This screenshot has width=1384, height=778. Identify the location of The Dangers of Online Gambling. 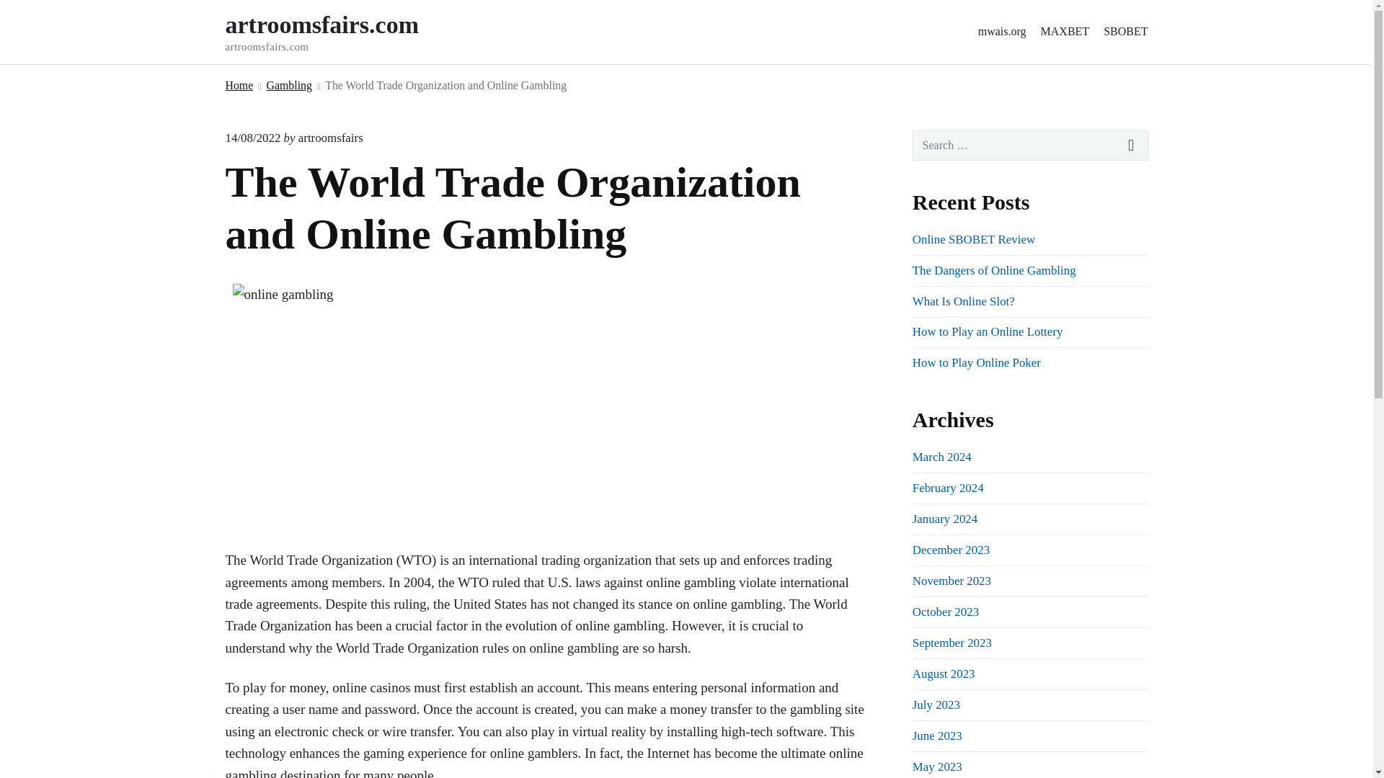
(994, 270).